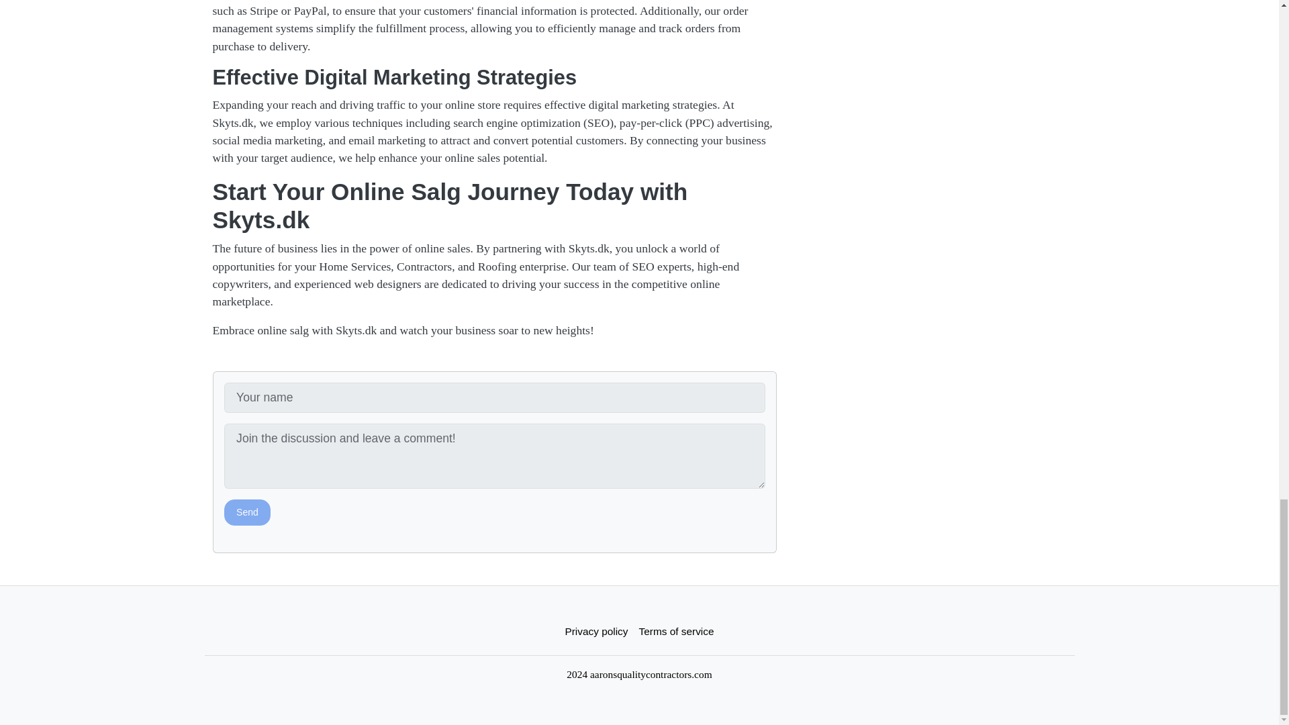  Describe the element at coordinates (677, 631) in the screenshot. I see `Terms of service` at that location.